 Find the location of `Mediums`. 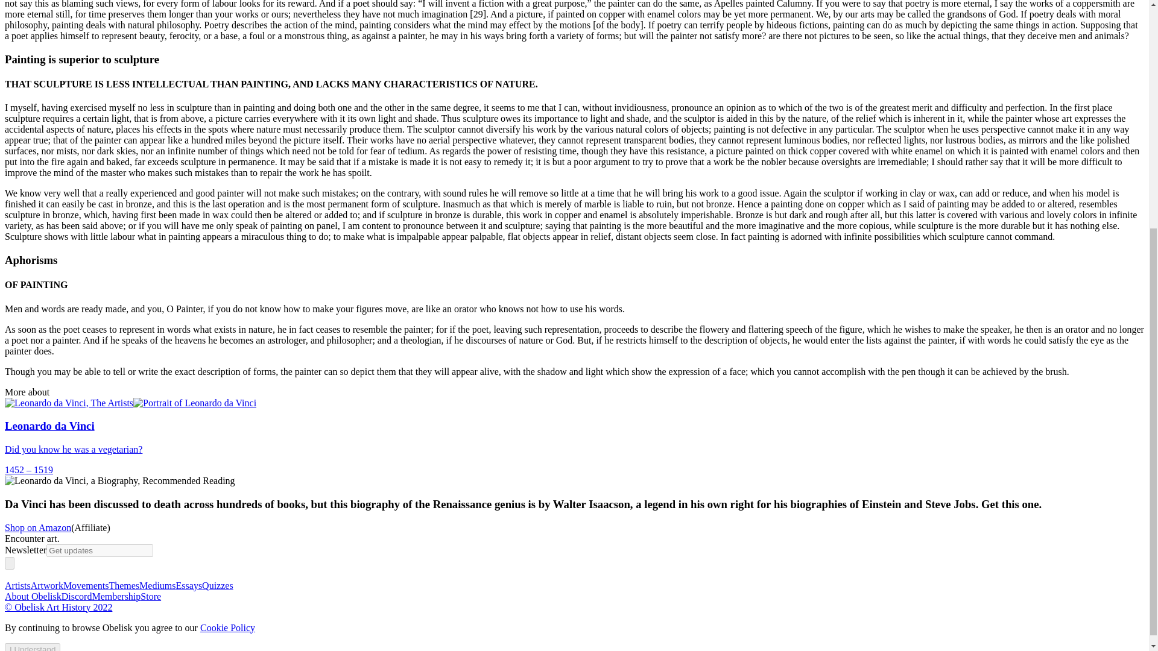

Mediums is located at coordinates (157, 585).